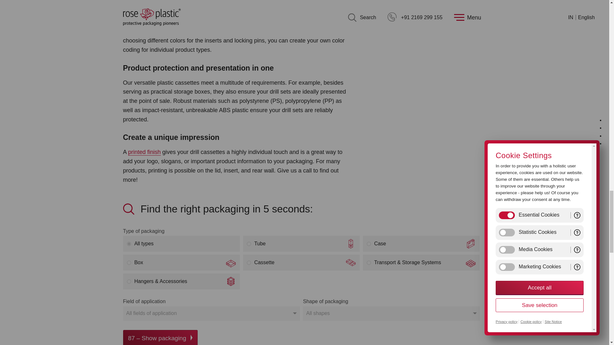 This screenshot has width=614, height=345. What do you see at coordinates (368, 244) in the screenshot?
I see `Case` at bounding box center [368, 244].